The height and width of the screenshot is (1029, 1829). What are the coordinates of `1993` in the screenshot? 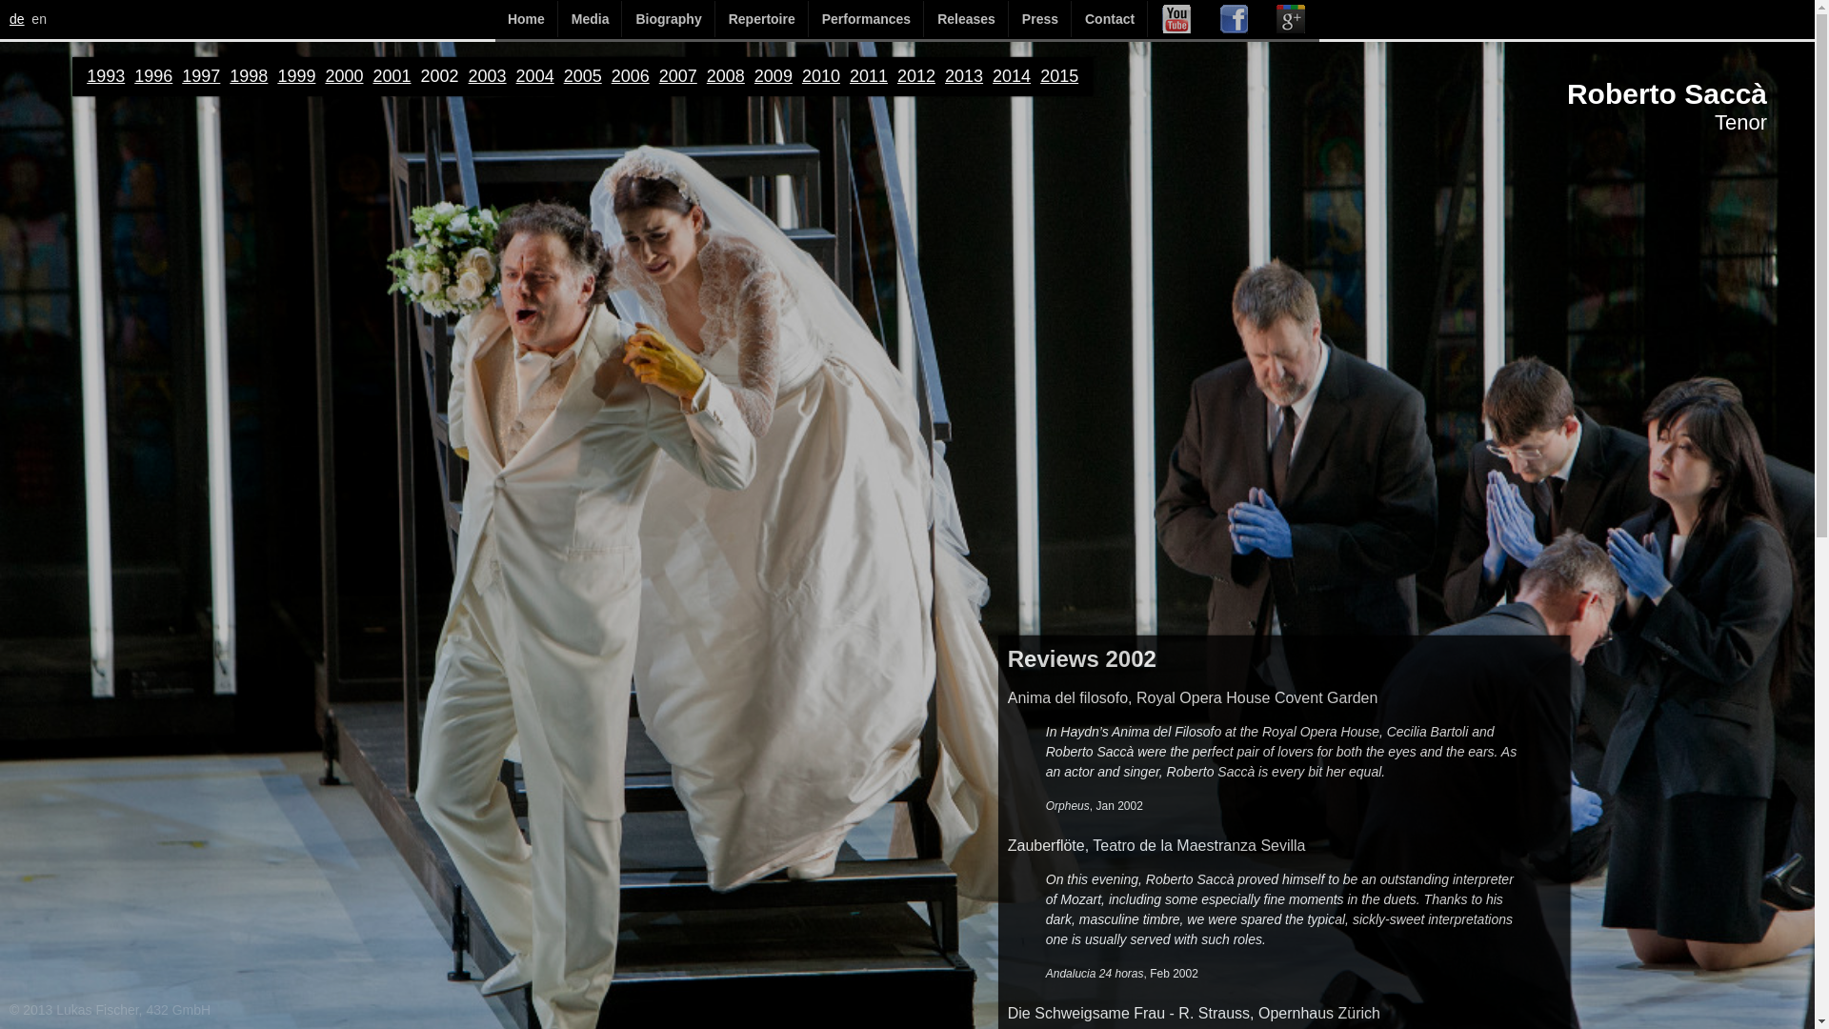 It's located at (105, 76).